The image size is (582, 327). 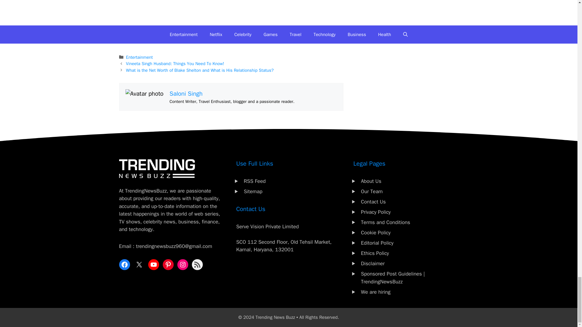 I want to click on Entertainment, so click(x=139, y=57).